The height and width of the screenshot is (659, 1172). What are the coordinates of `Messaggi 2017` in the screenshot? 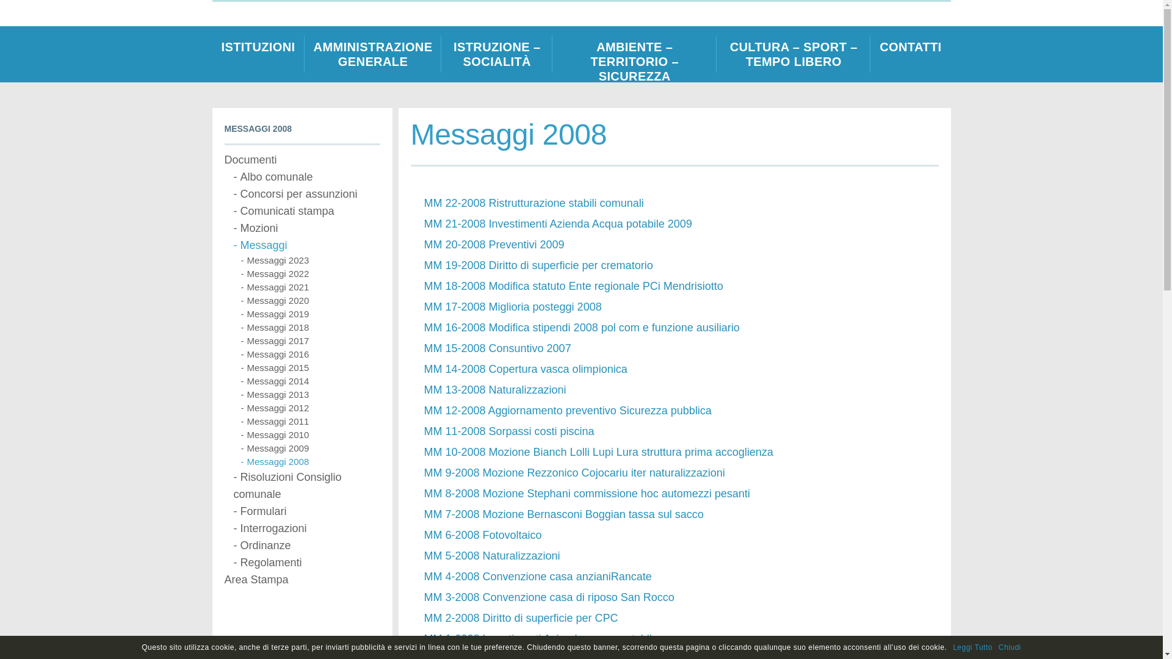 It's located at (310, 341).